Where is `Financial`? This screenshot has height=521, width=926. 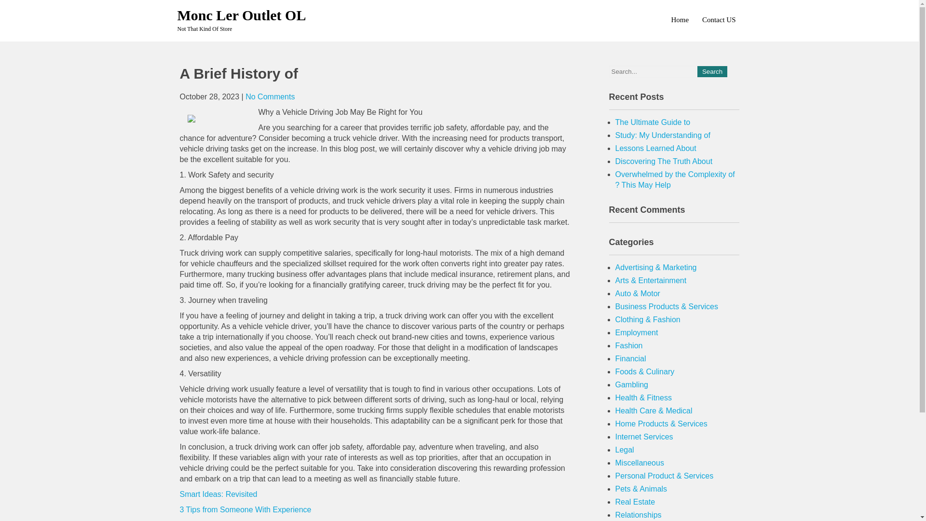
Financial is located at coordinates (631, 358).